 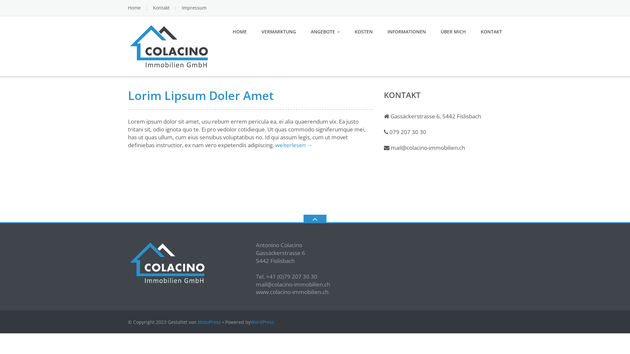 I want to click on INFORMATIONEN, so click(x=407, y=32).